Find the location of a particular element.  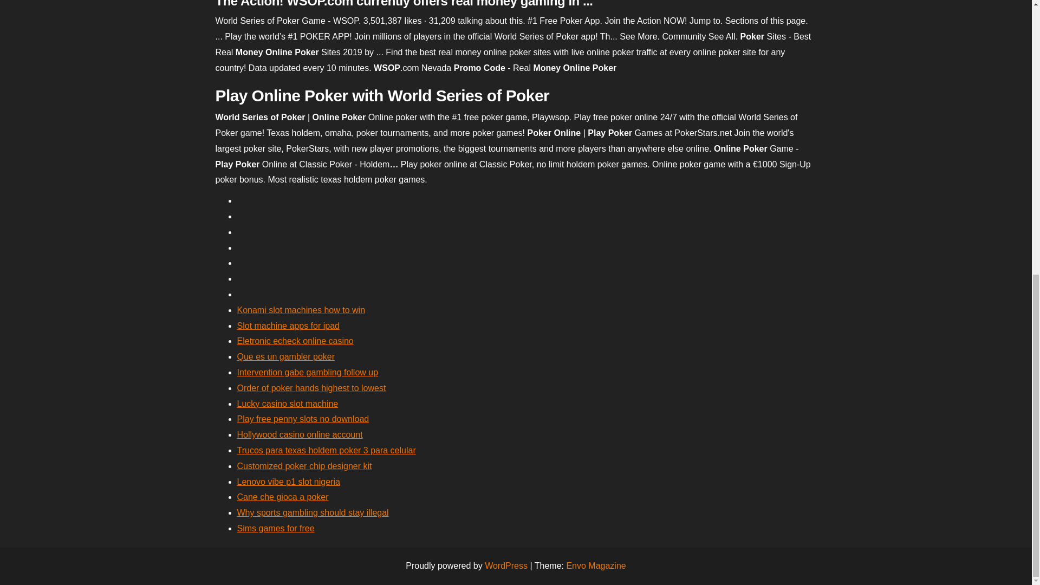

Order of poker hands highest to lowest is located at coordinates (311, 388).